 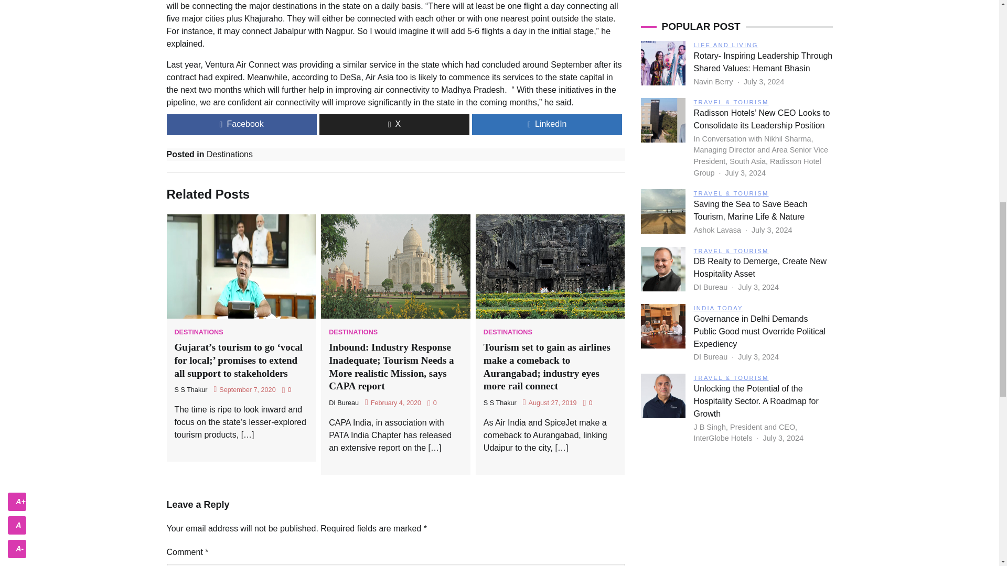 What do you see at coordinates (353, 332) in the screenshot?
I see `DESTINATIONS` at bounding box center [353, 332].